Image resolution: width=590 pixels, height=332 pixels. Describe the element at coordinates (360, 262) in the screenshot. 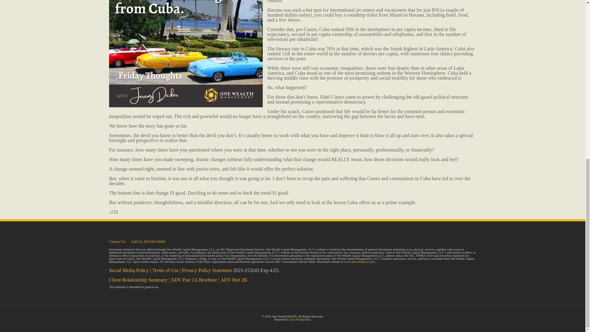

I see `www.adviserinfo.sec.gov.` at that location.